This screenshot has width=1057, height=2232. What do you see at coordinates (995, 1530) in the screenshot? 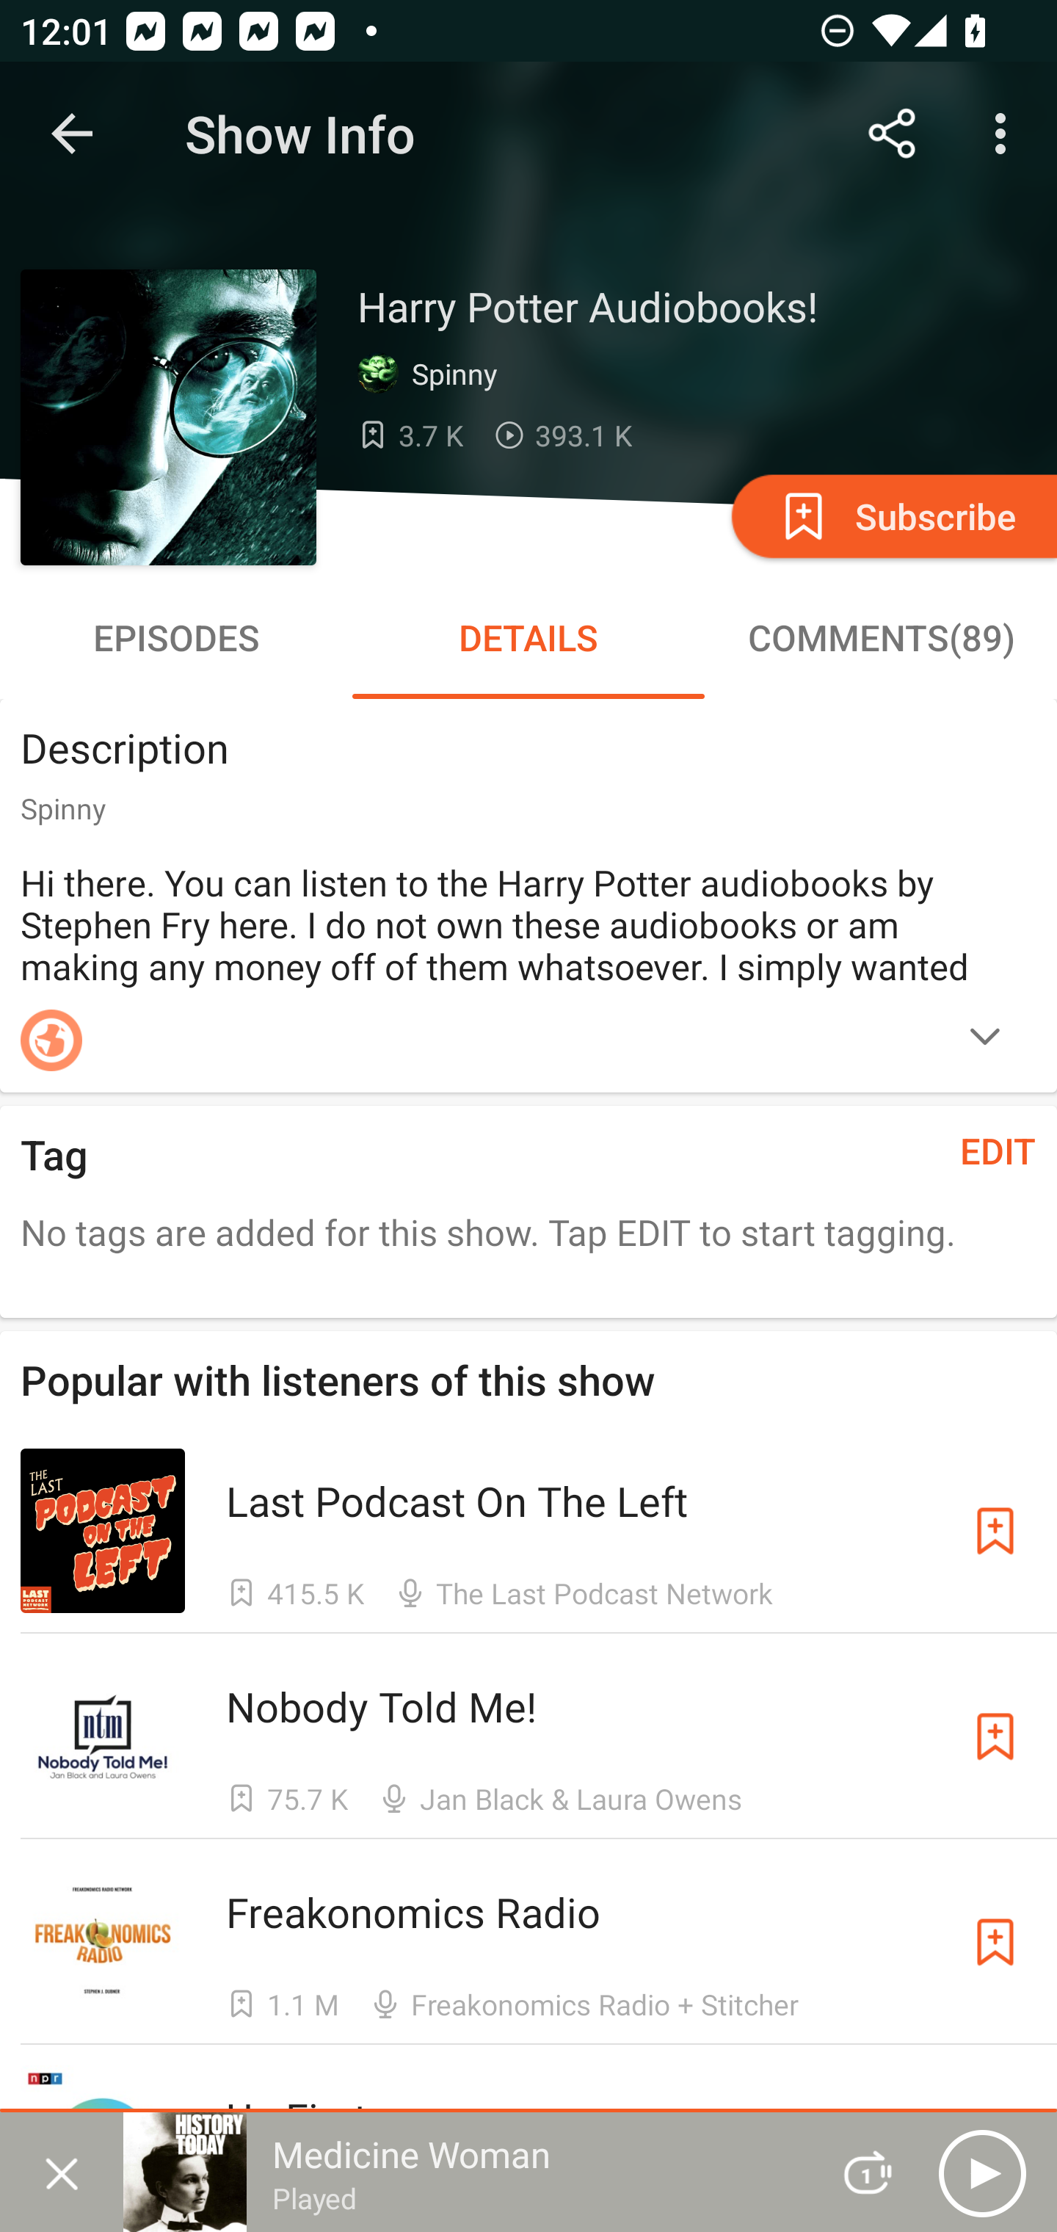
I see `Subscribe` at bounding box center [995, 1530].